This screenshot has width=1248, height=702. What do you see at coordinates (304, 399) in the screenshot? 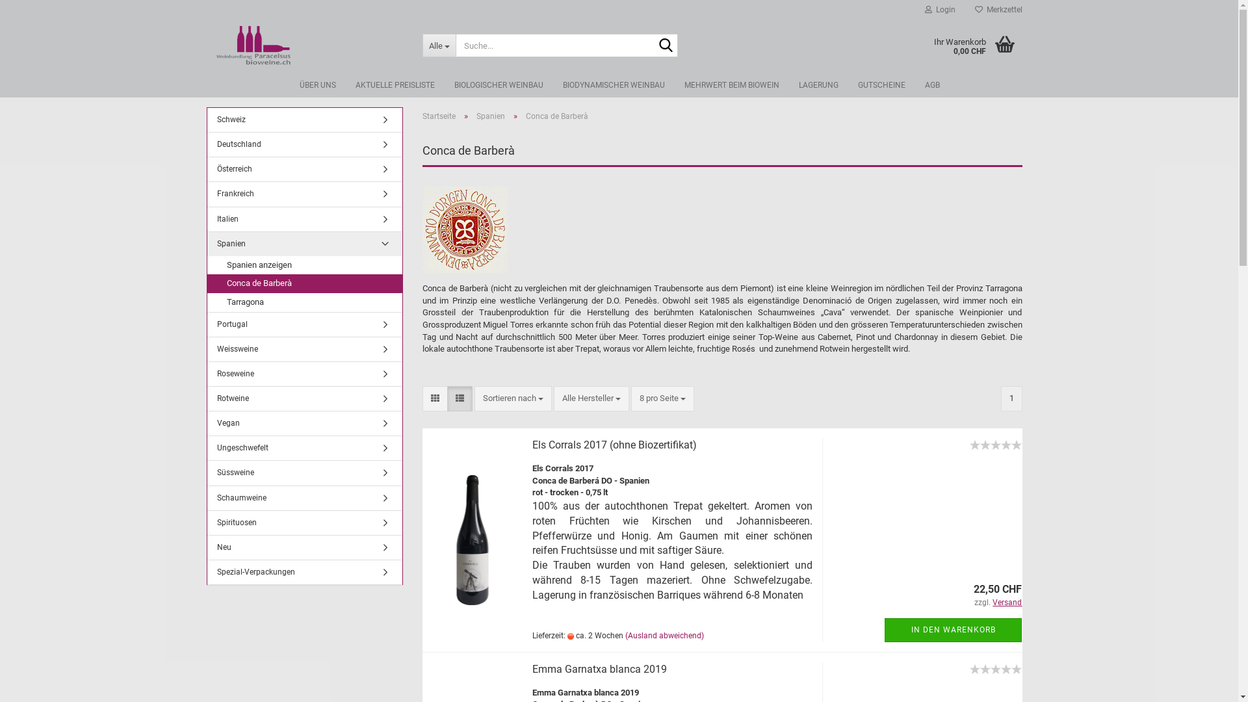
I see `Rotweine` at bounding box center [304, 399].